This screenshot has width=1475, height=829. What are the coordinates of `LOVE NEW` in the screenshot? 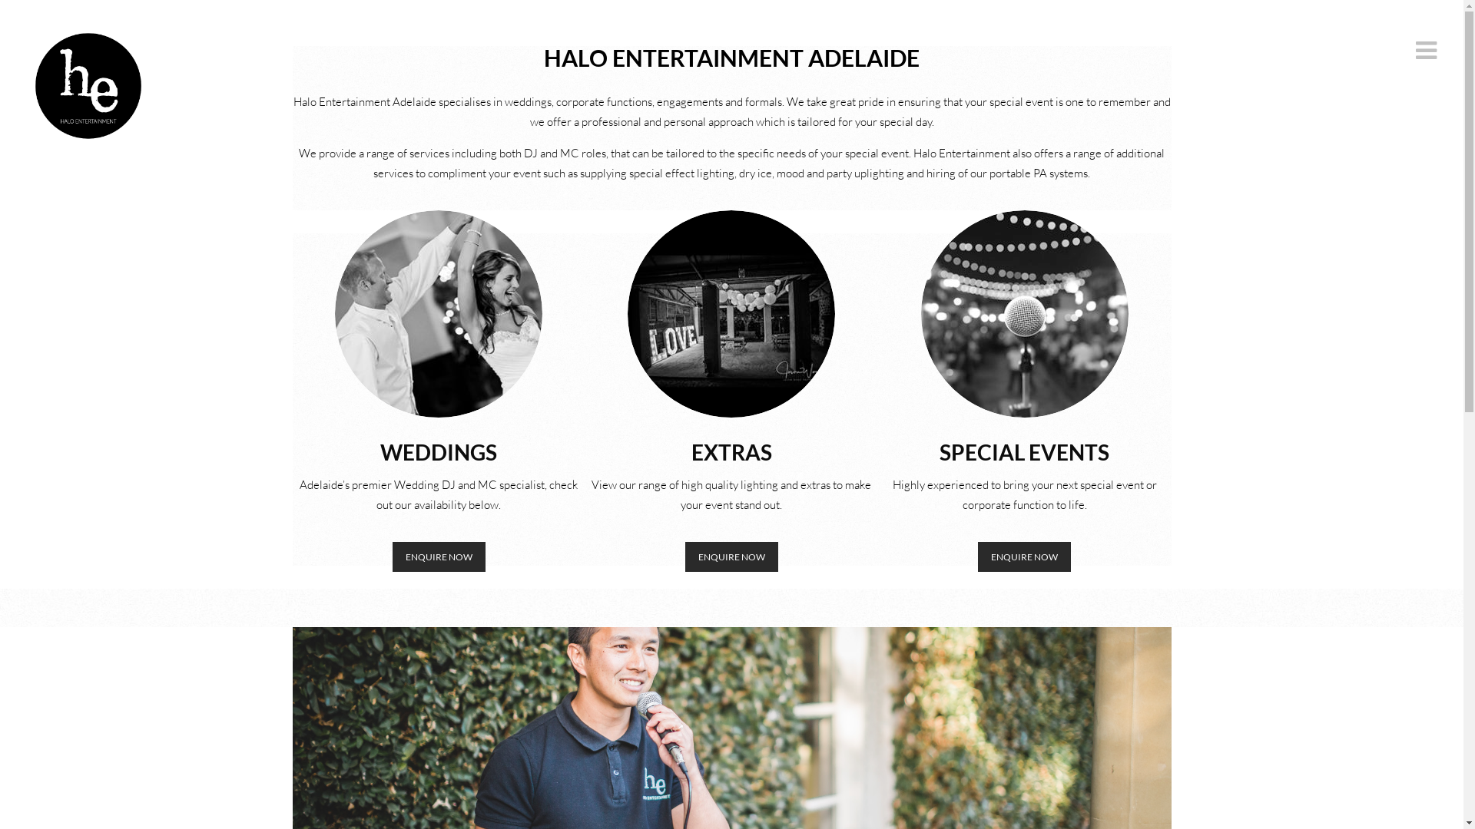 It's located at (731, 314).